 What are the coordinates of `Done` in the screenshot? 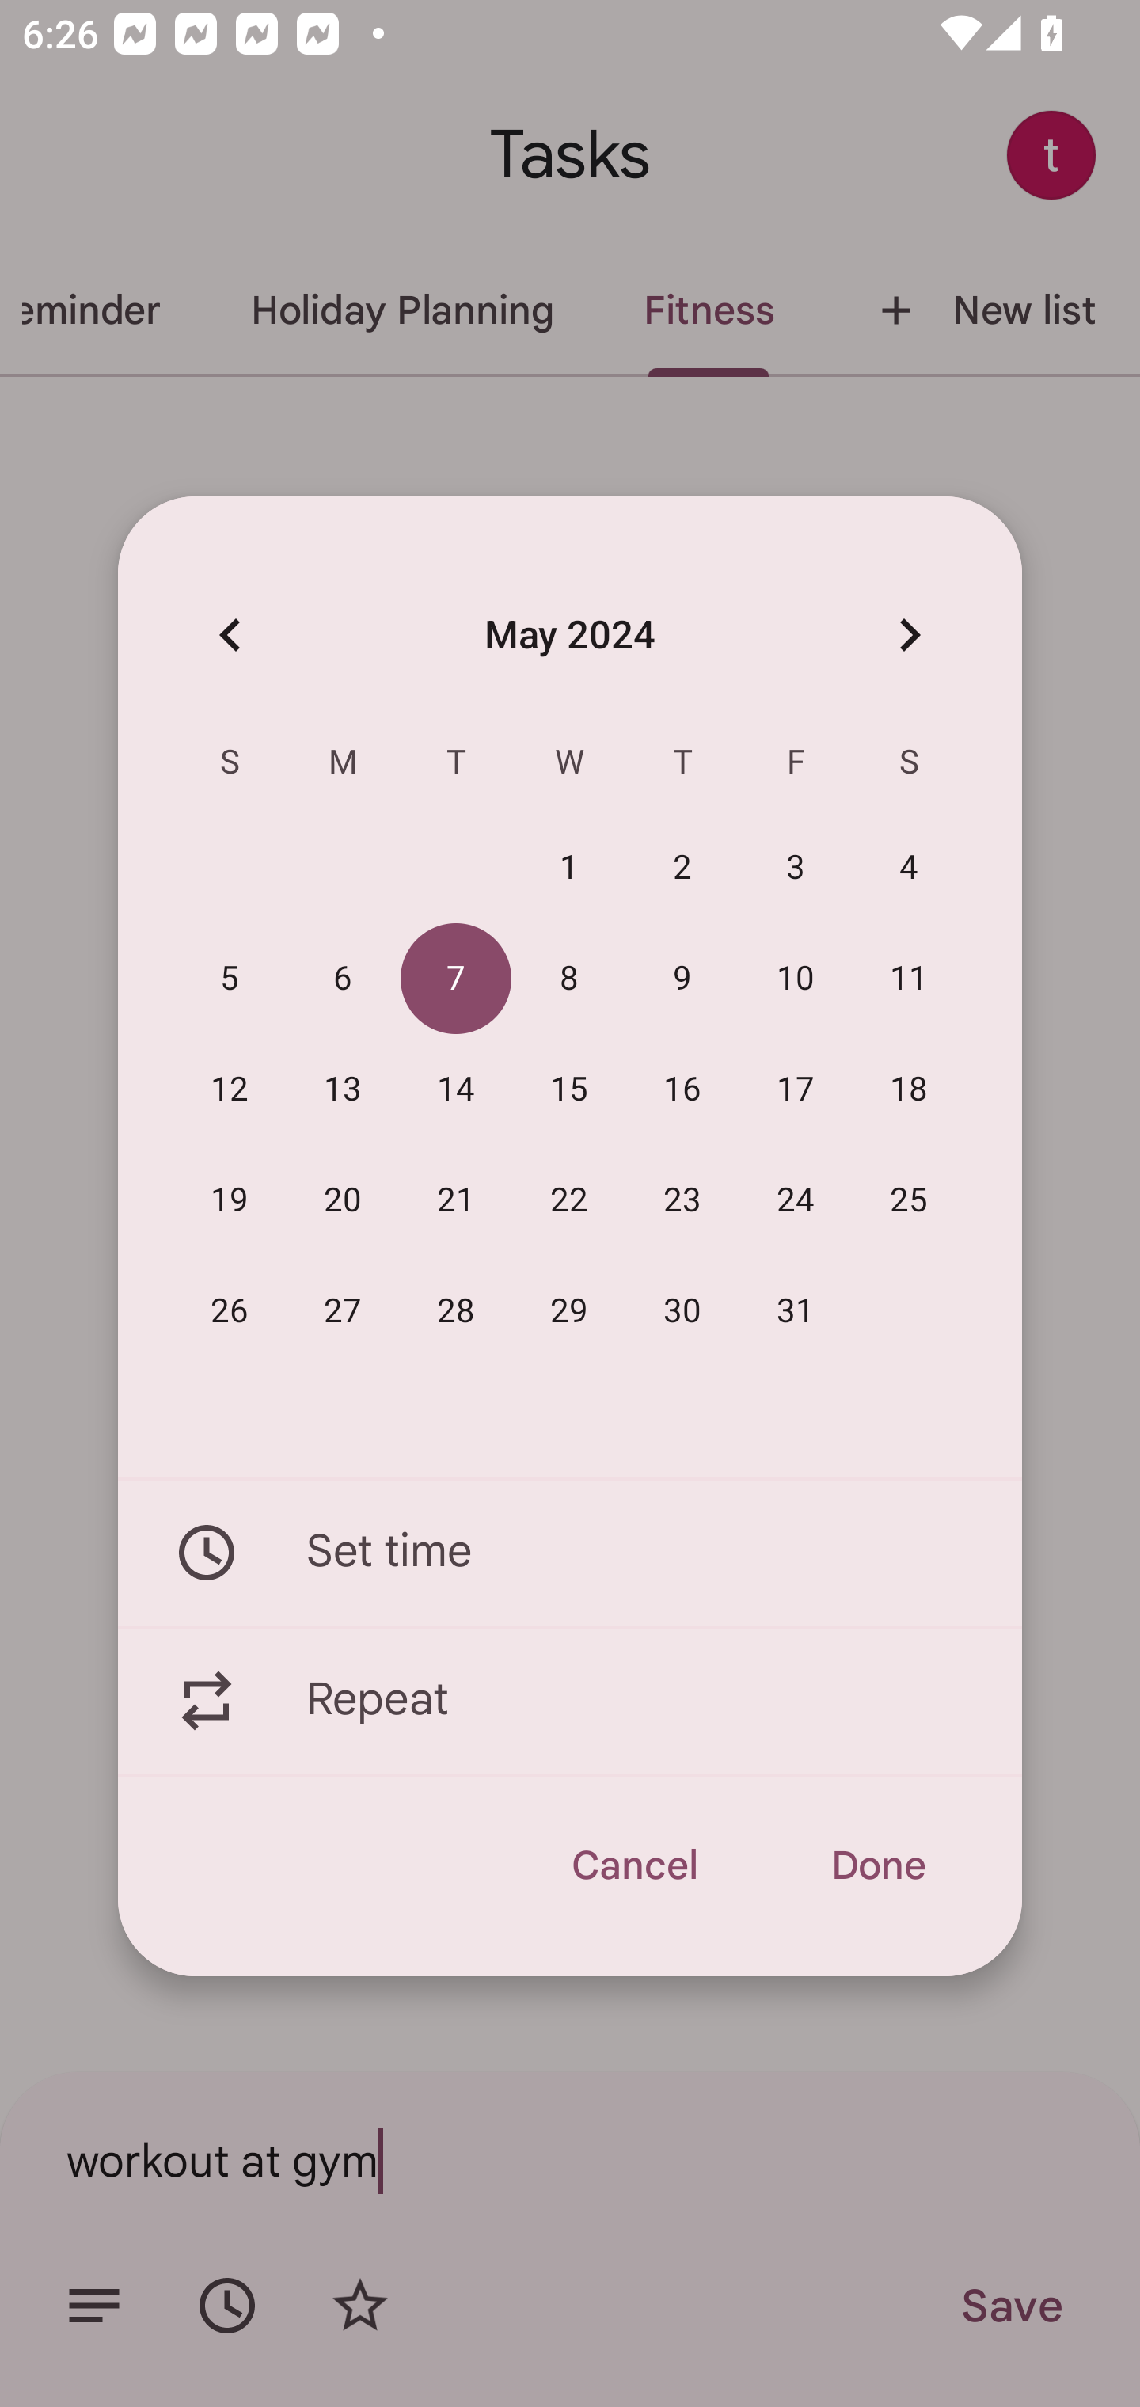 It's located at (877, 1865).